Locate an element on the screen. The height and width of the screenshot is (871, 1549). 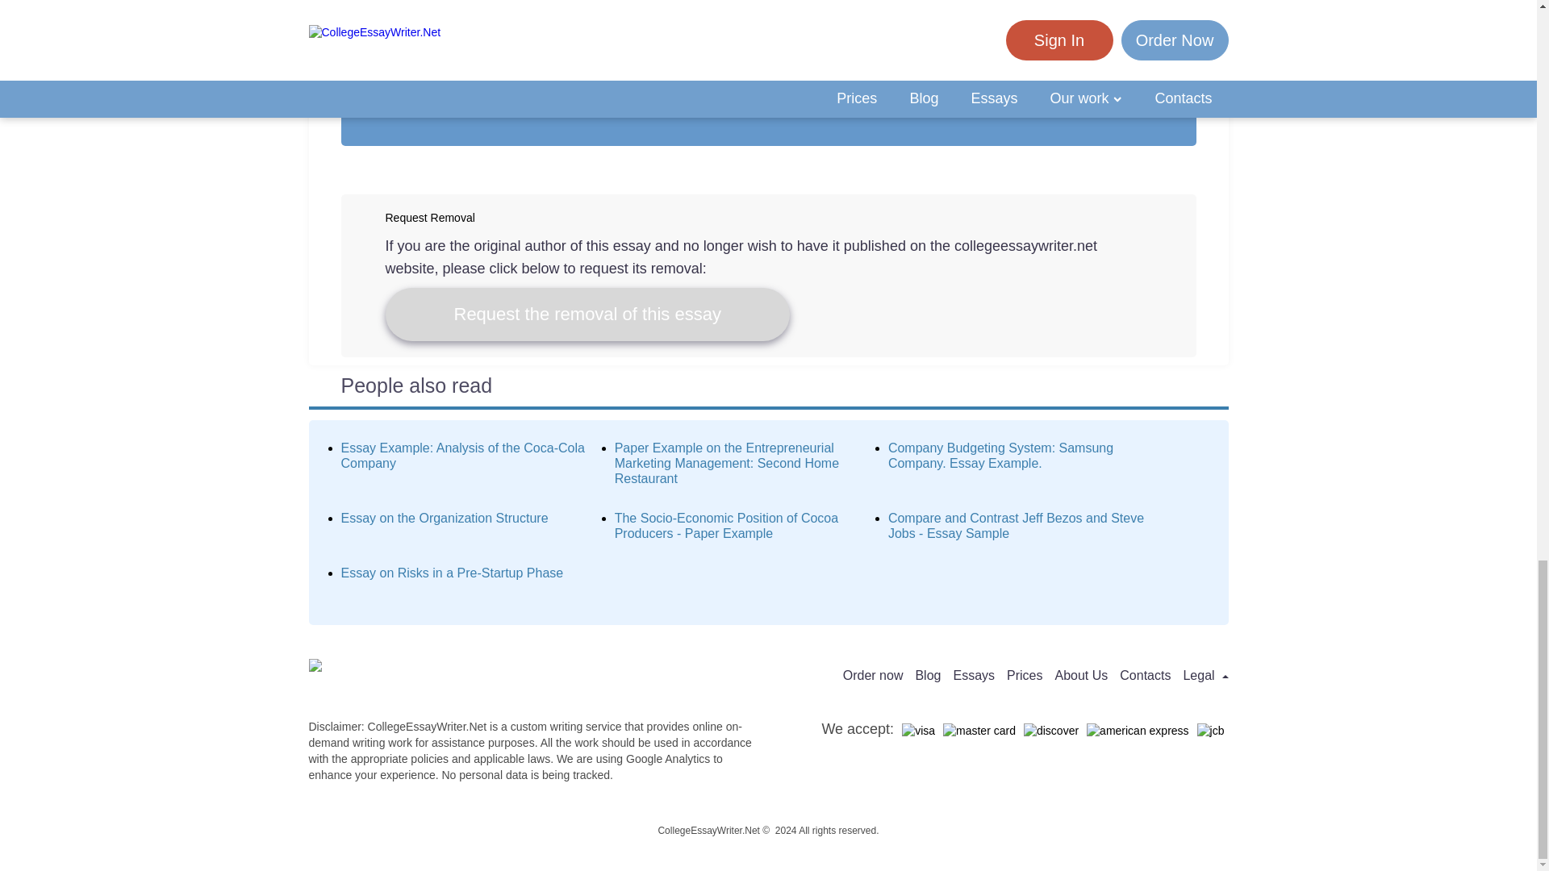
jcb is located at coordinates (1211, 731).